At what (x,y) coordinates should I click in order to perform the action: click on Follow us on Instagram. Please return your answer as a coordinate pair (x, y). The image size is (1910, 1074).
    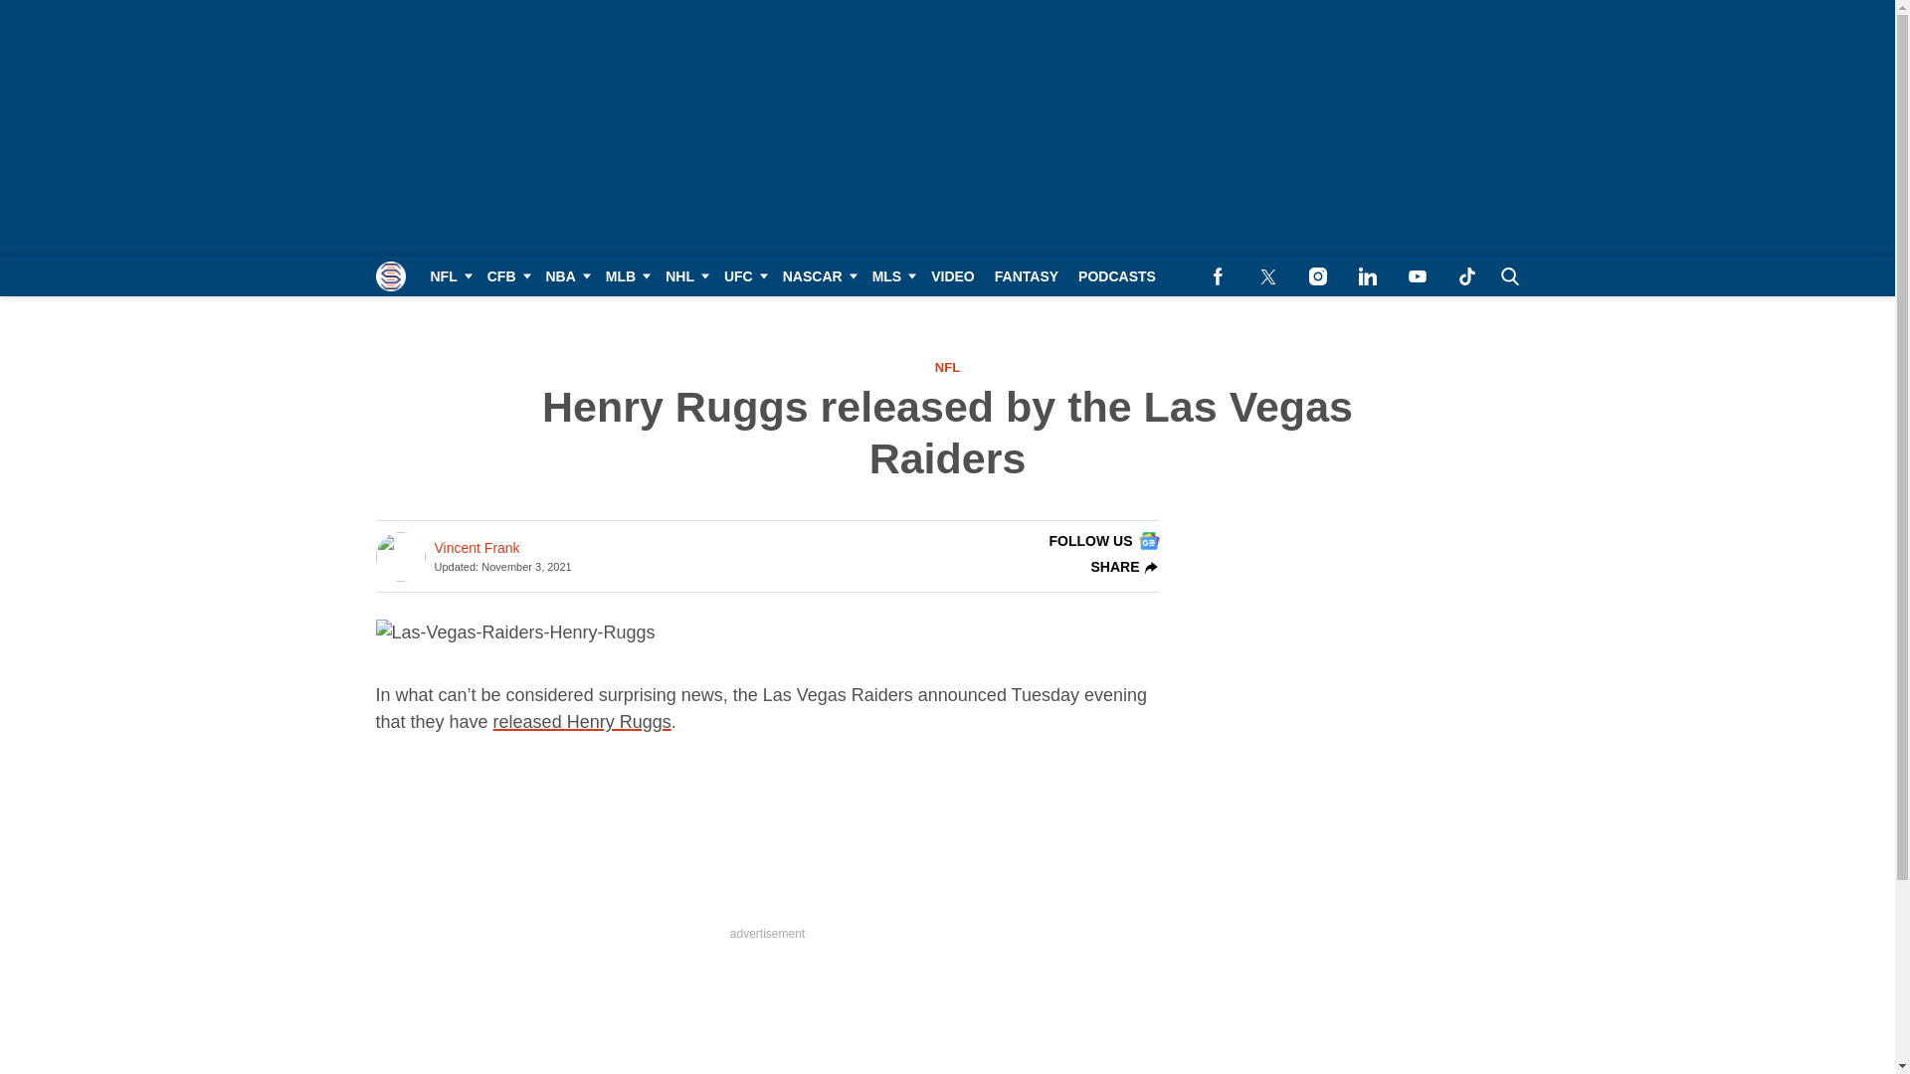
    Looking at the image, I should click on (1317, 276).